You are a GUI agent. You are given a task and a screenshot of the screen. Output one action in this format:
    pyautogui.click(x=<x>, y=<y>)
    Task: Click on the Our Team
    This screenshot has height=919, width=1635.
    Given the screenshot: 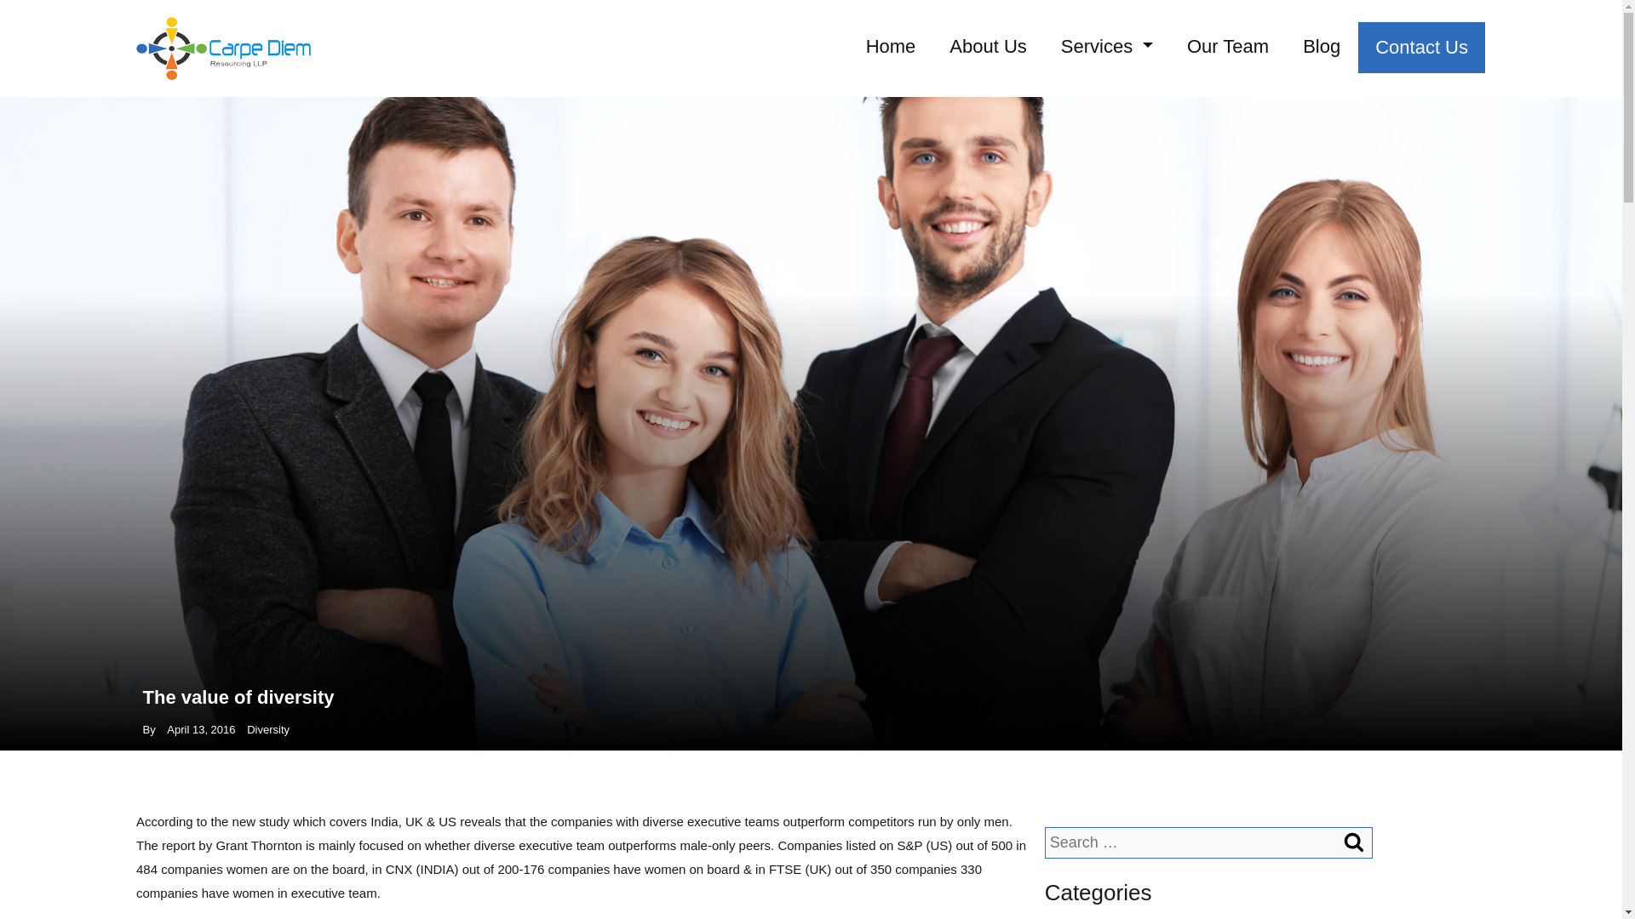 What is the action you would take?
    pyautogui.click(x=1228, y=46)
    